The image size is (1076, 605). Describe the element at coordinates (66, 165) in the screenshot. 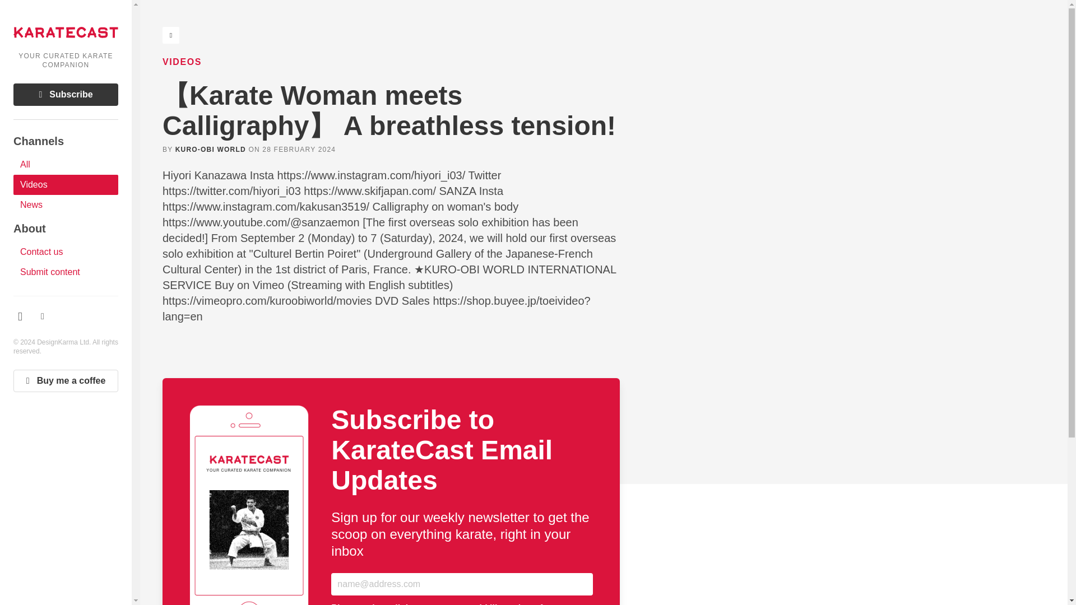

I see `All` at that location.